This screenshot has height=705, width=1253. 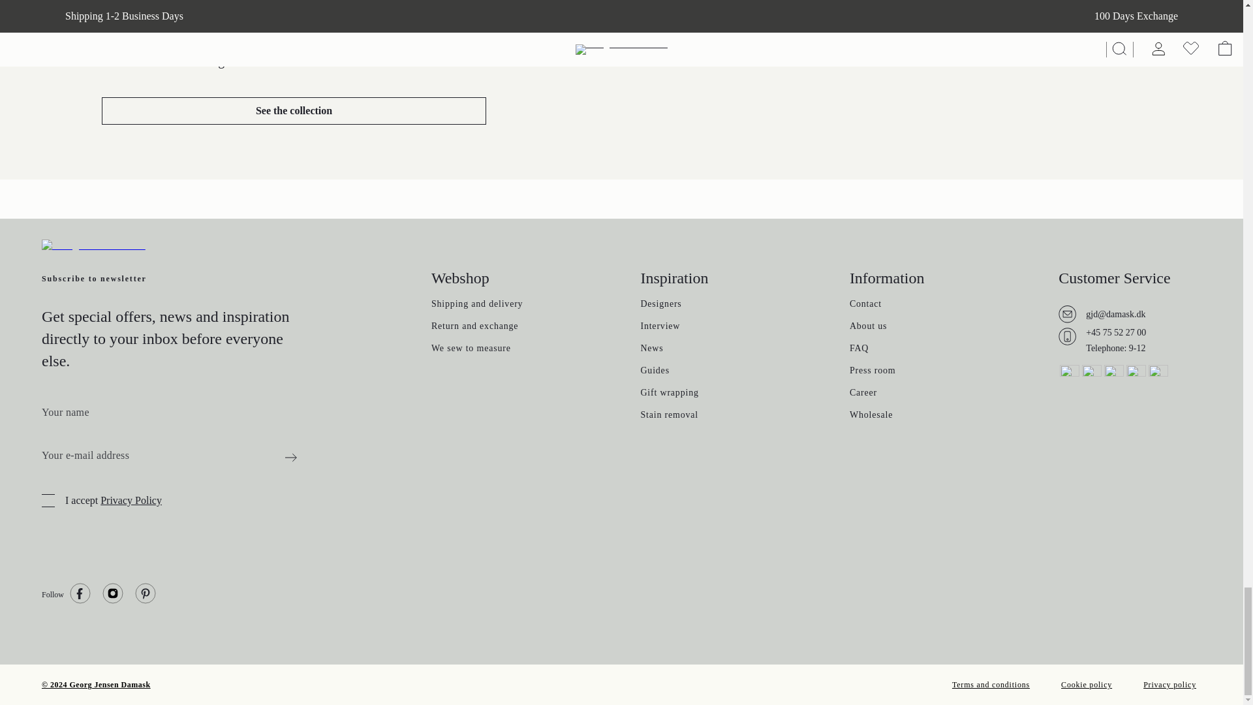 What do you see at coordinates (474, 327) in the screenshot?
I see `Return and exchange` at bounding box center [474, 327].